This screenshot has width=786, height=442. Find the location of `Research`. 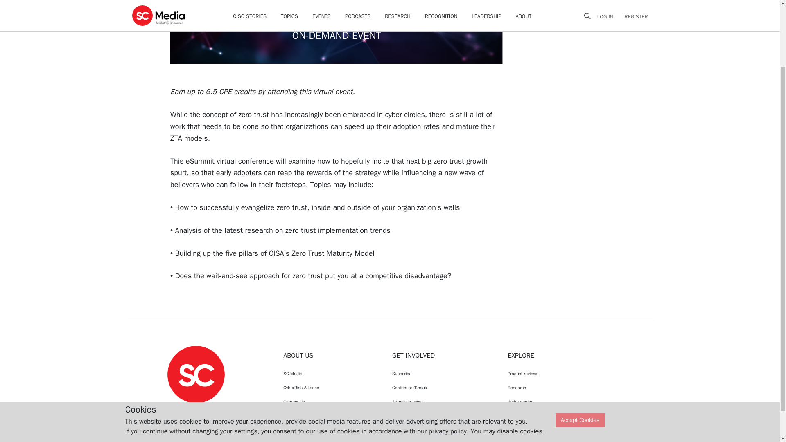

Research is located at coordinates (552, 387).